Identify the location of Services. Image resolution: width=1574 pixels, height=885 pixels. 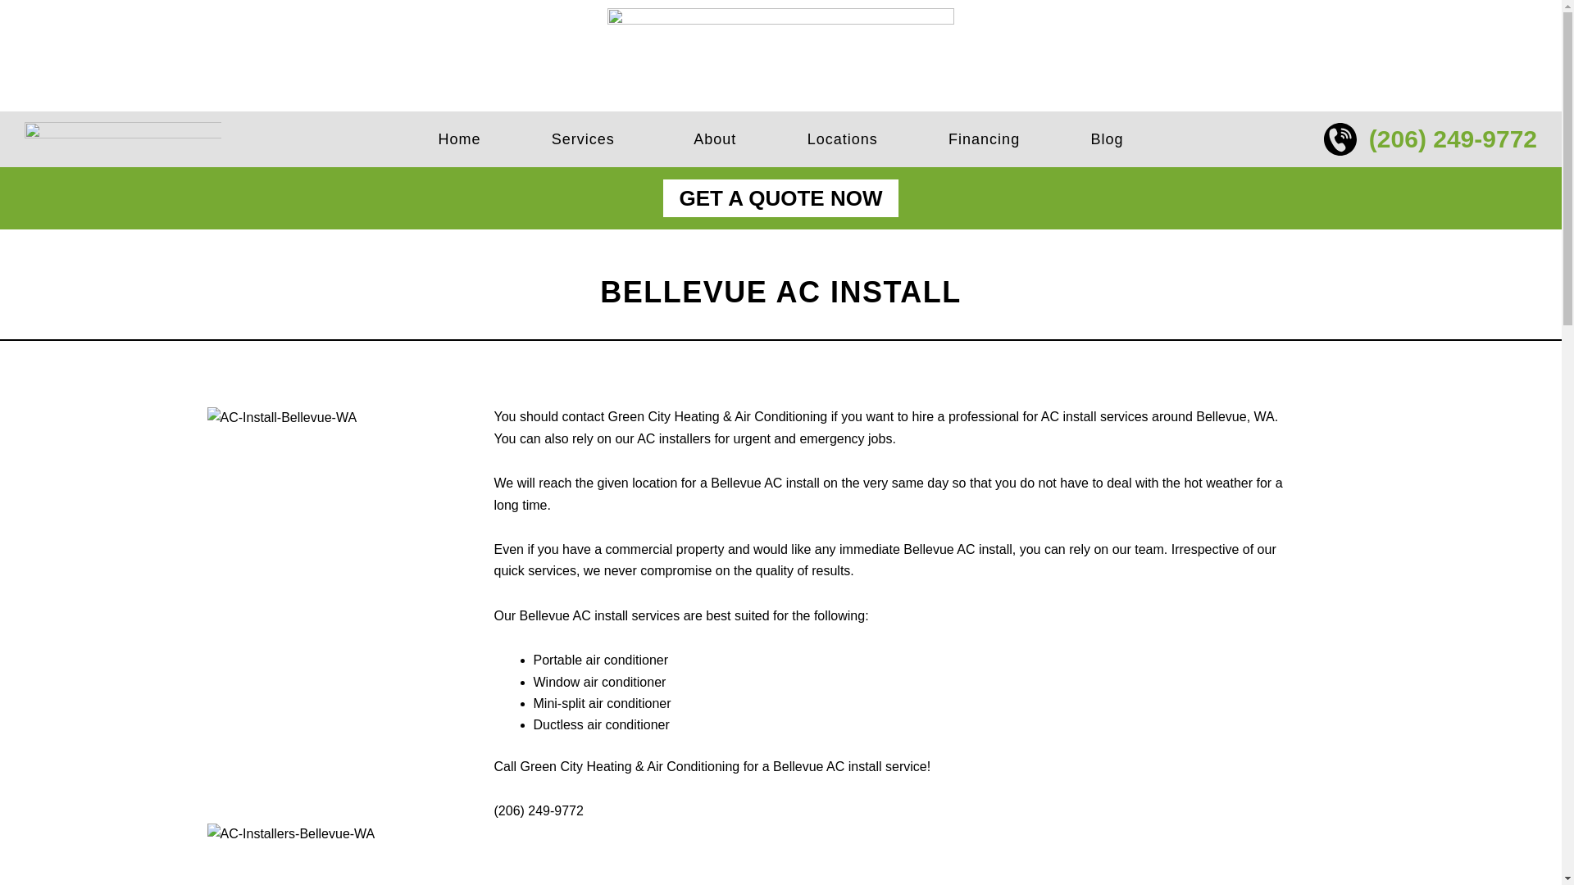
(587, 139).